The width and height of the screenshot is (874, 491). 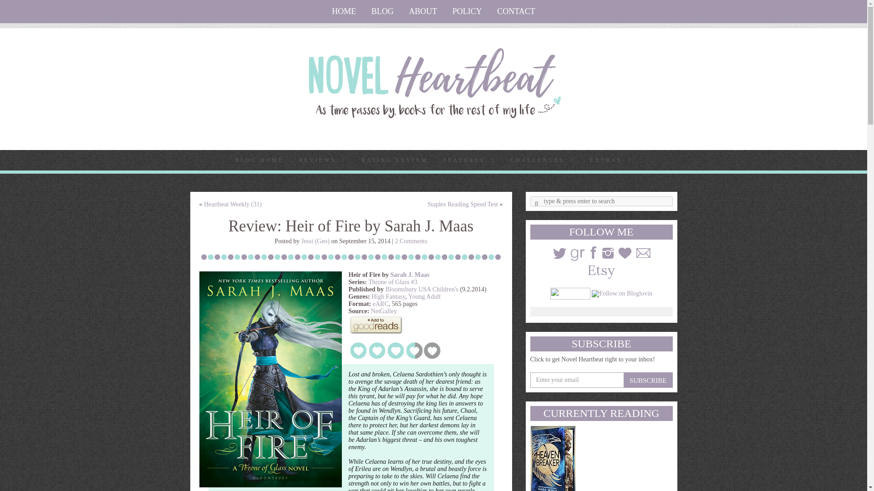 I want to click on CONTACT, so click(x=516, y=11).